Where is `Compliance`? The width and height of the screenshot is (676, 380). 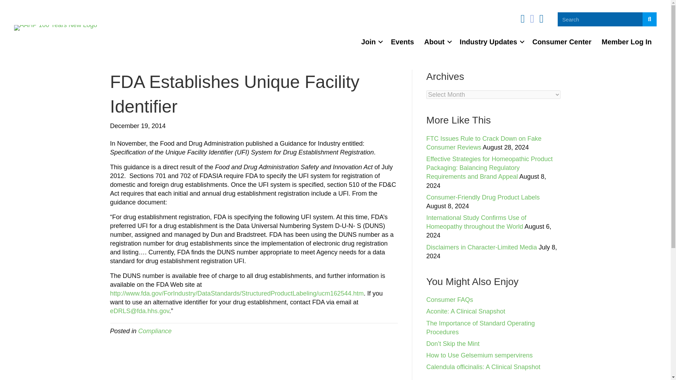
Compliance is located at coordinates (155, 331).